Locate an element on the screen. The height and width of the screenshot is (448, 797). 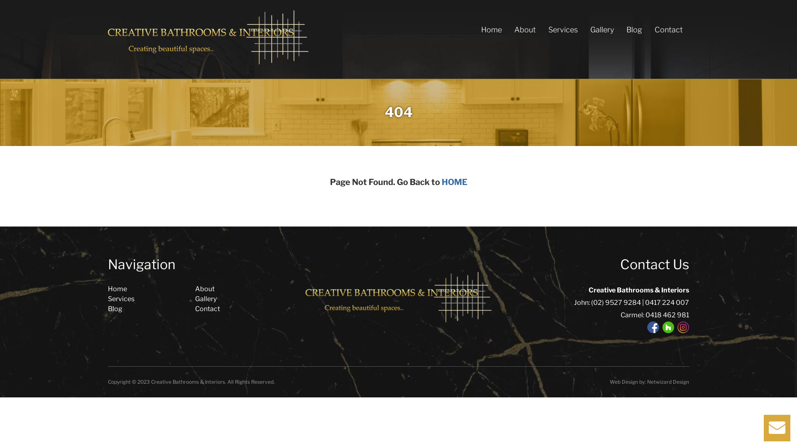
HOME is located at coordinates (455, 182).